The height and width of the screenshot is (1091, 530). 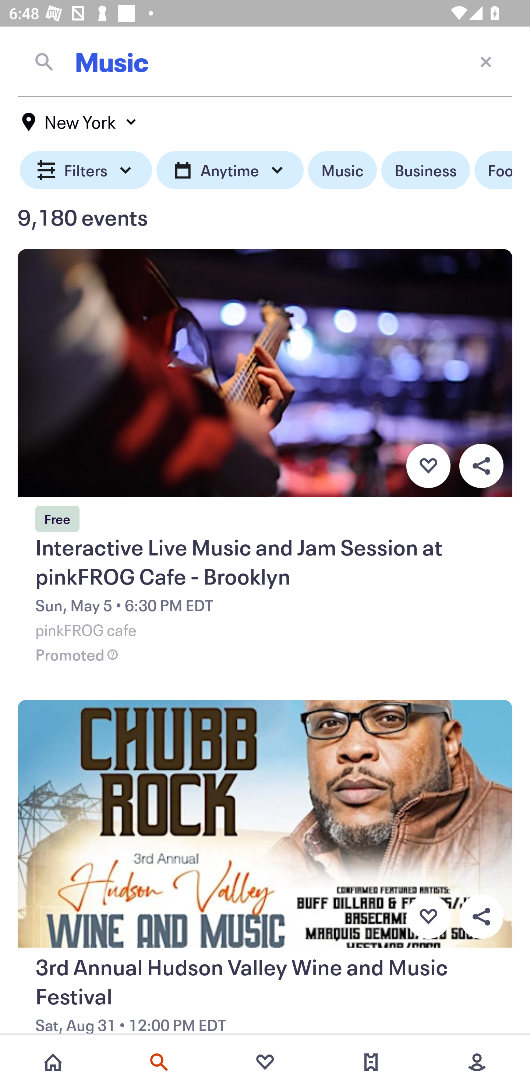 I want to click on Tickets, so click(x=371, y=1062).